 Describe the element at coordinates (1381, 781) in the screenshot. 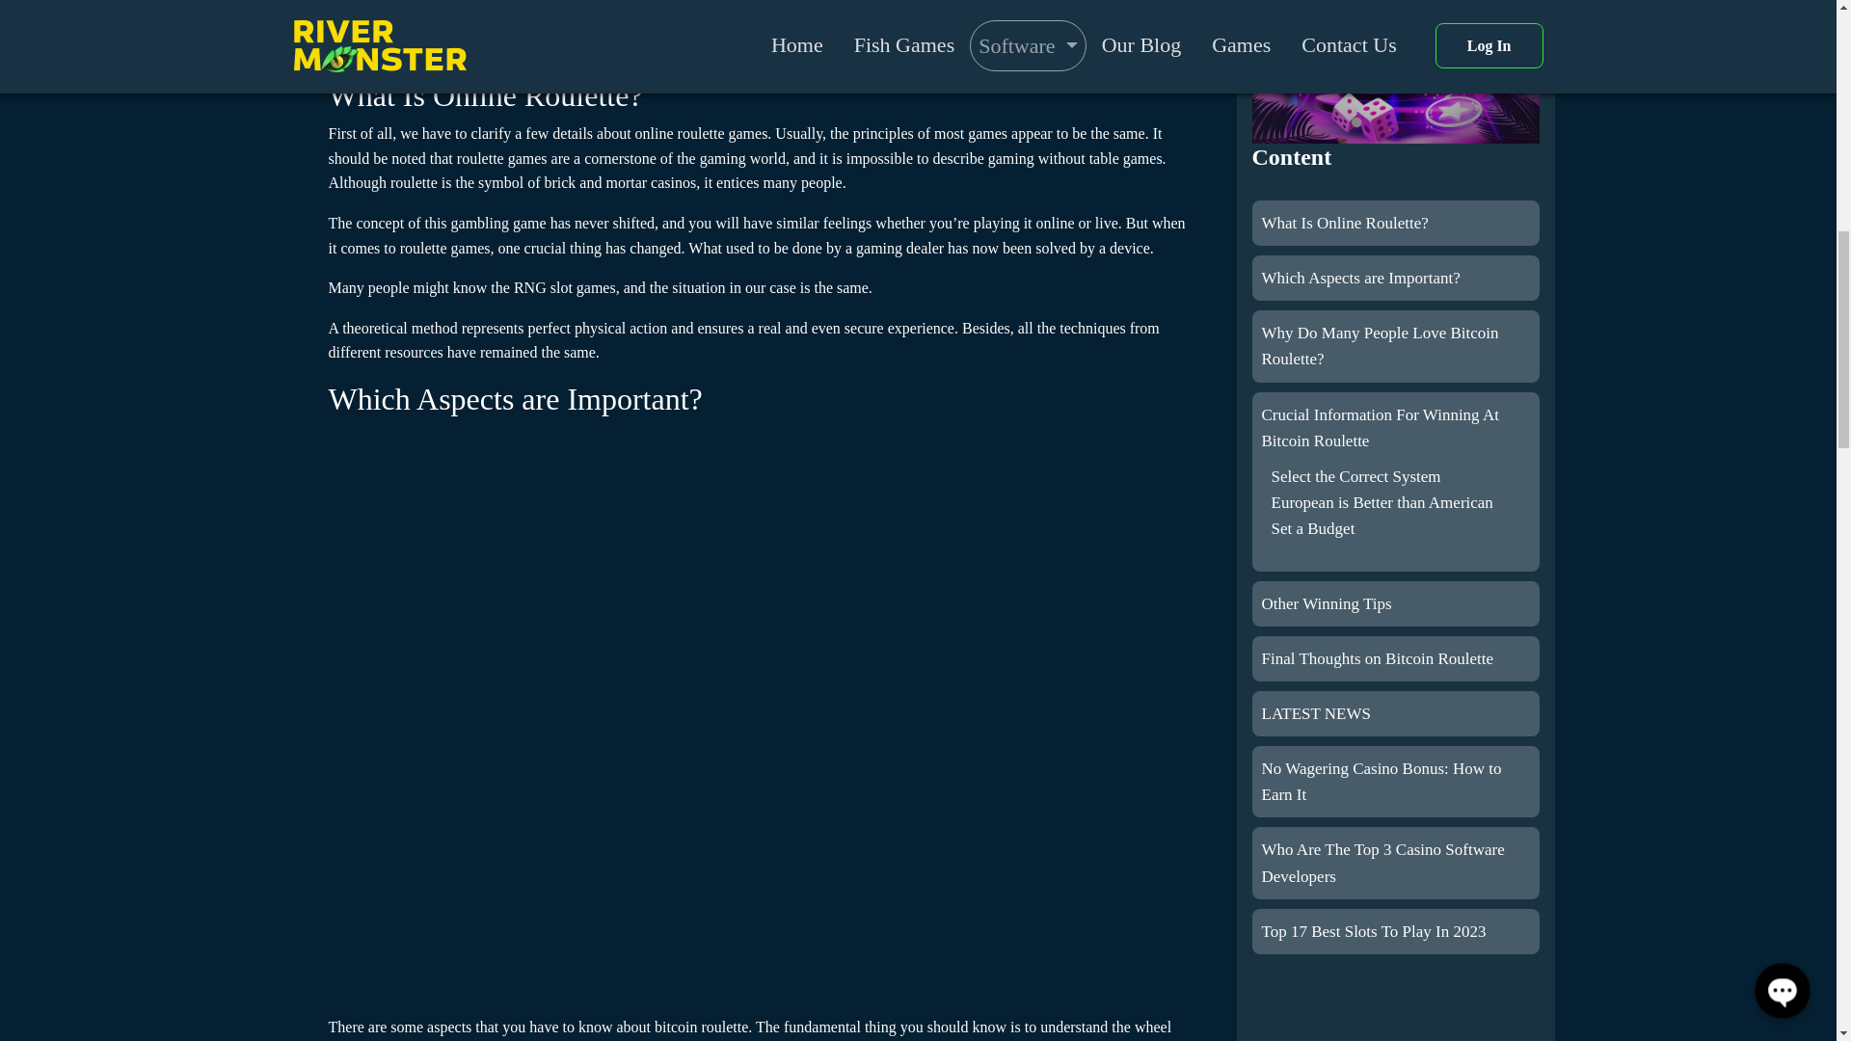

I see `No Wagering Casino Bonus: How to Earn It` at that location.